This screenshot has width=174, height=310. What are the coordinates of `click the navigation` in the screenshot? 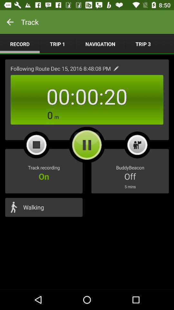 It's located at (100, 44).